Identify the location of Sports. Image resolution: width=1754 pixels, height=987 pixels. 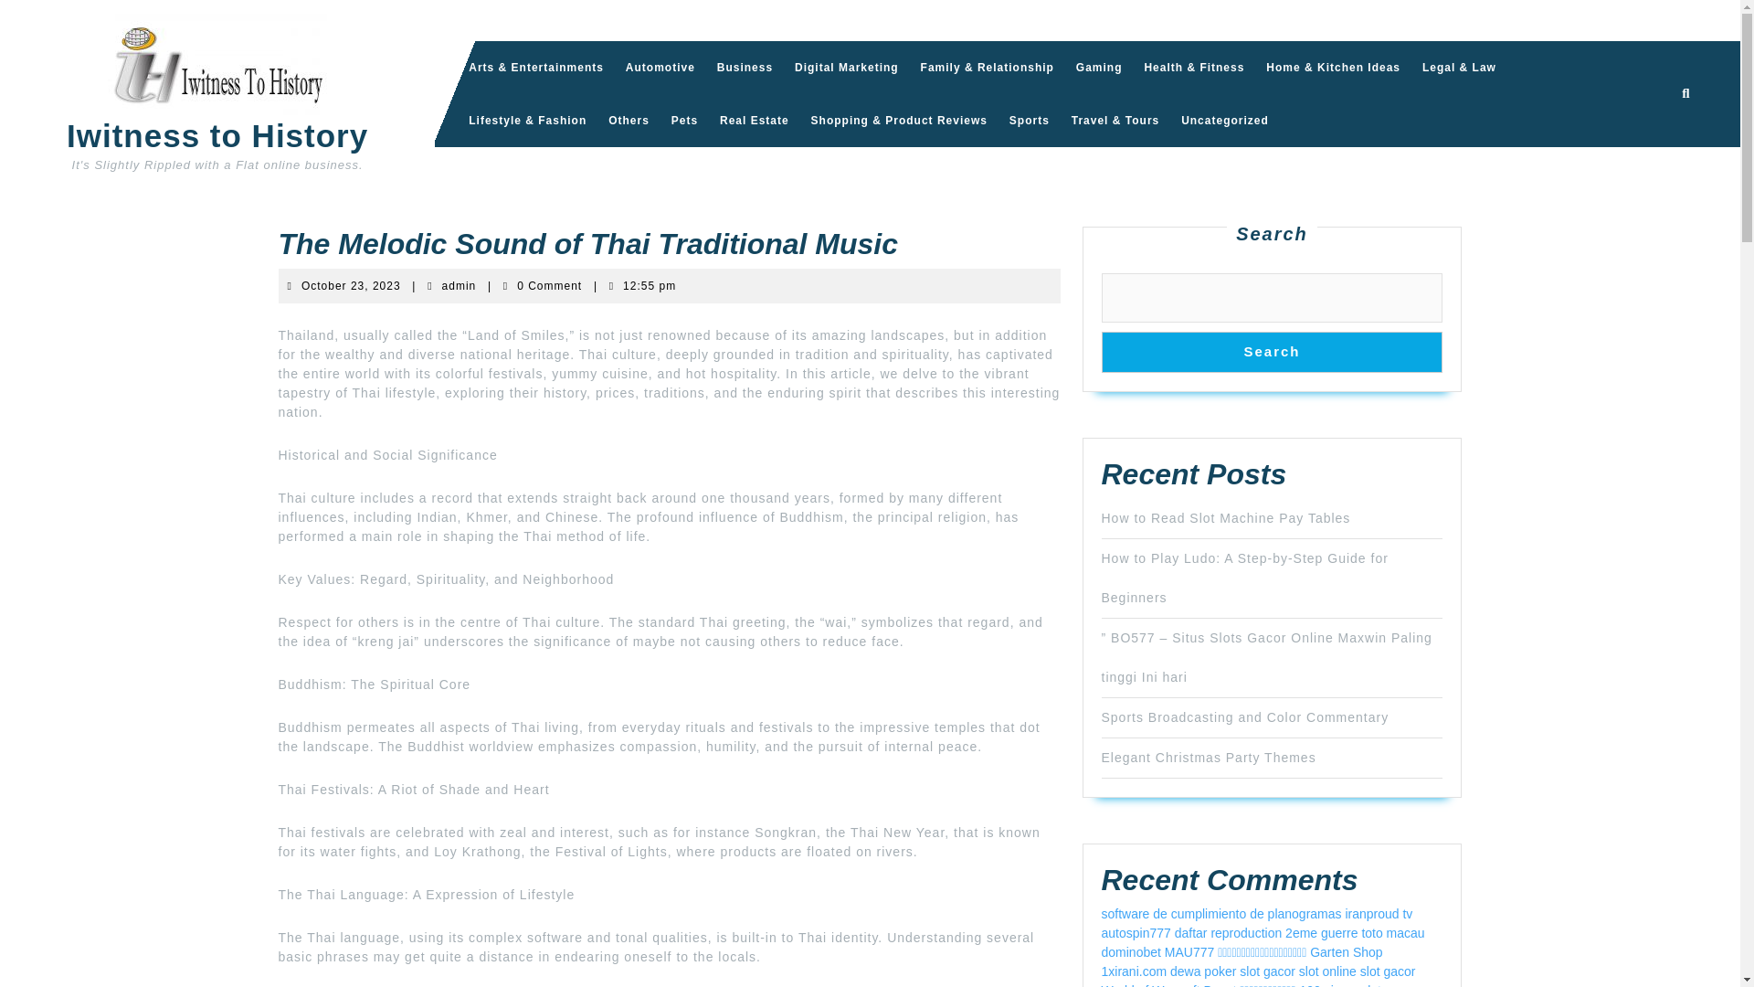
(660, 68).